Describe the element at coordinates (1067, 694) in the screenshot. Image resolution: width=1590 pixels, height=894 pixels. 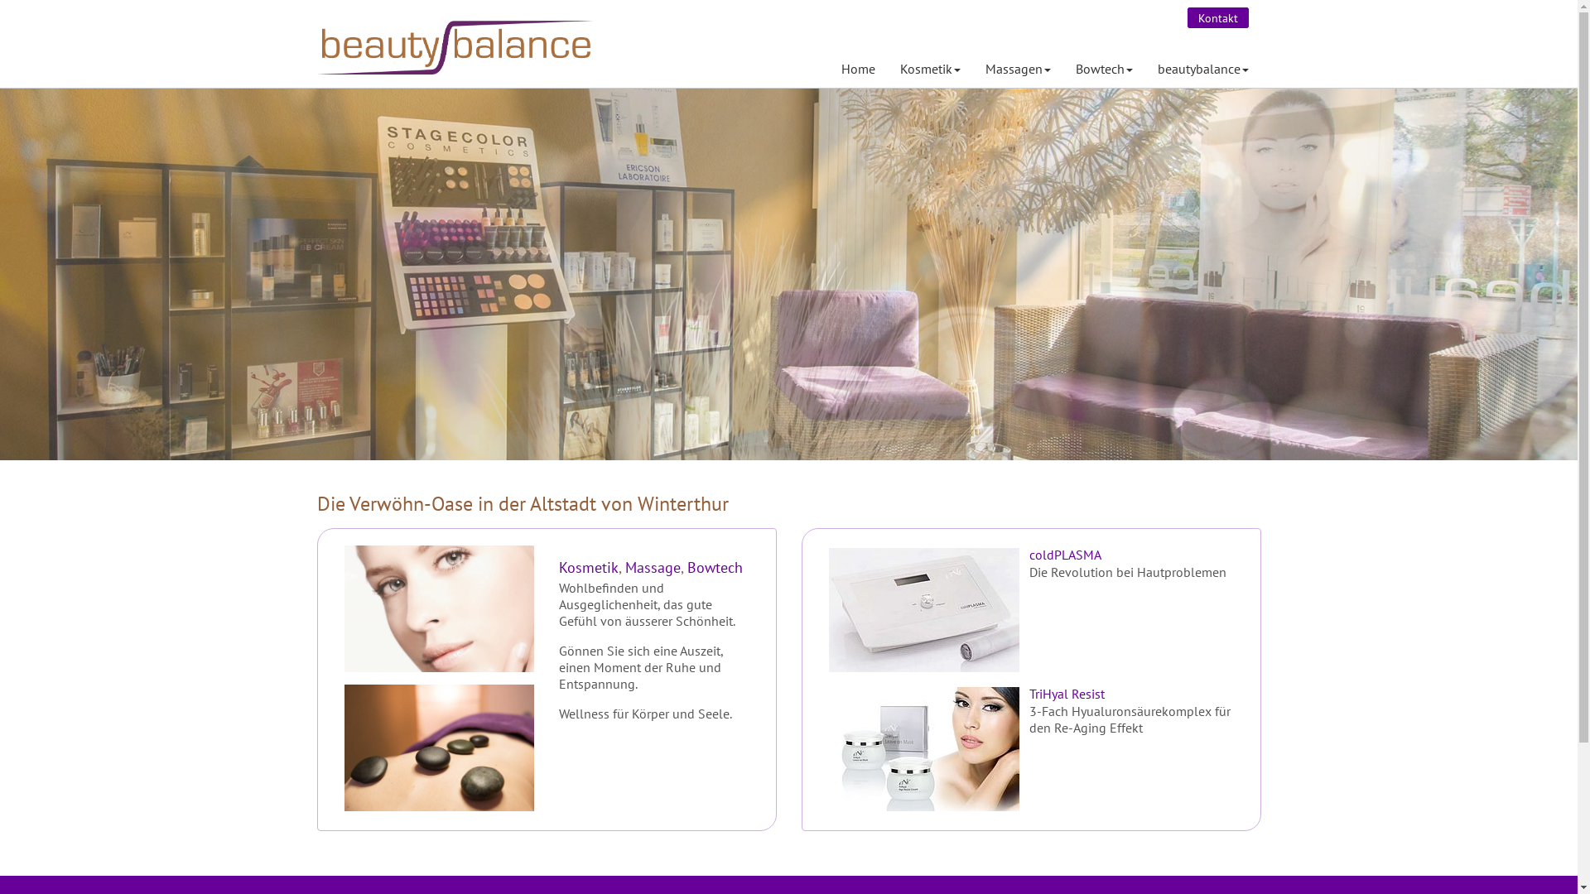
I see `TriHyal Resist` at that location.